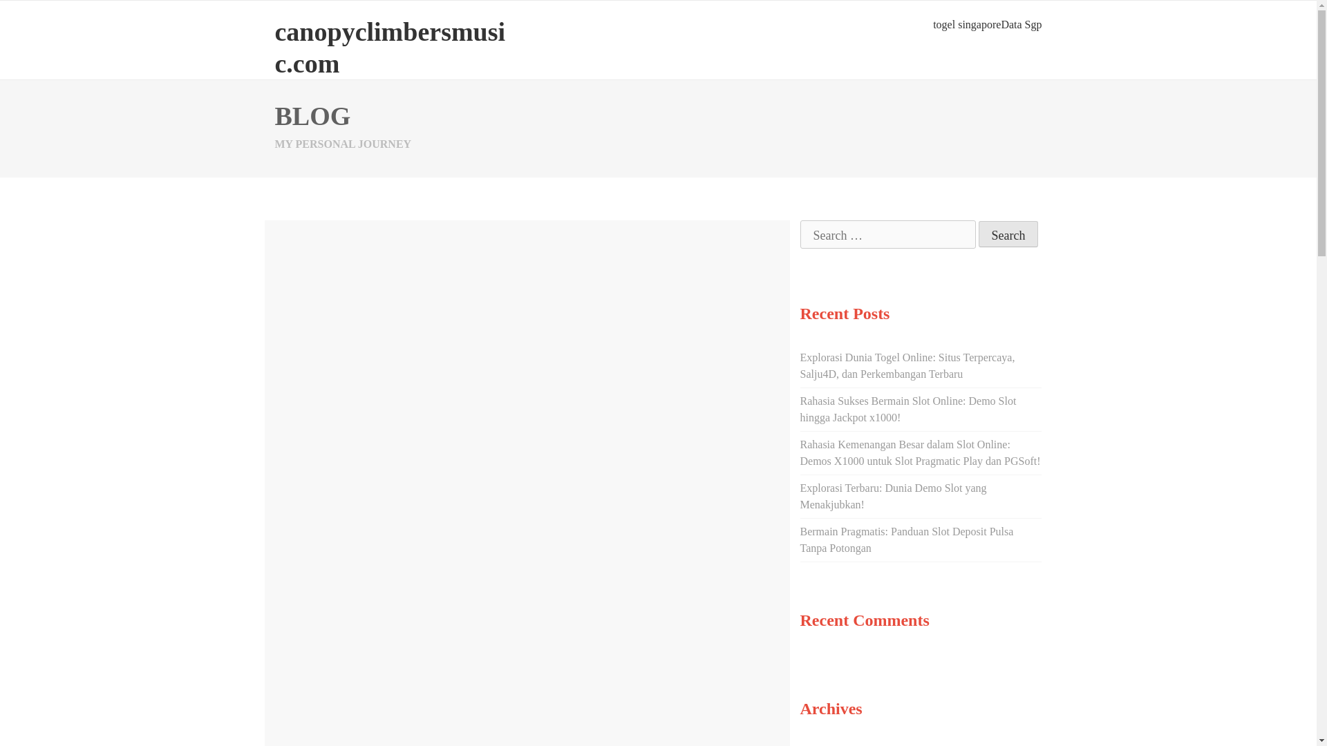 This screenshot has height=746, width=1327. What do you see at coordinates (390, 47) in the screenshot?
I see `canopyclimbersmusic.com` at bounding box center [390, 47].